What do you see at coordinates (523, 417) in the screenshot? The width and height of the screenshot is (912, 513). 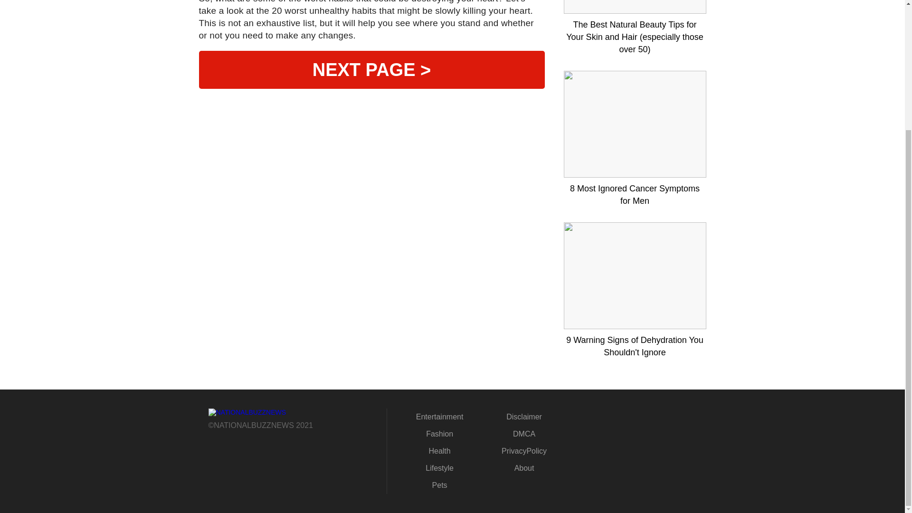 I see `Disclaimer` at bounding box center [523, 417].